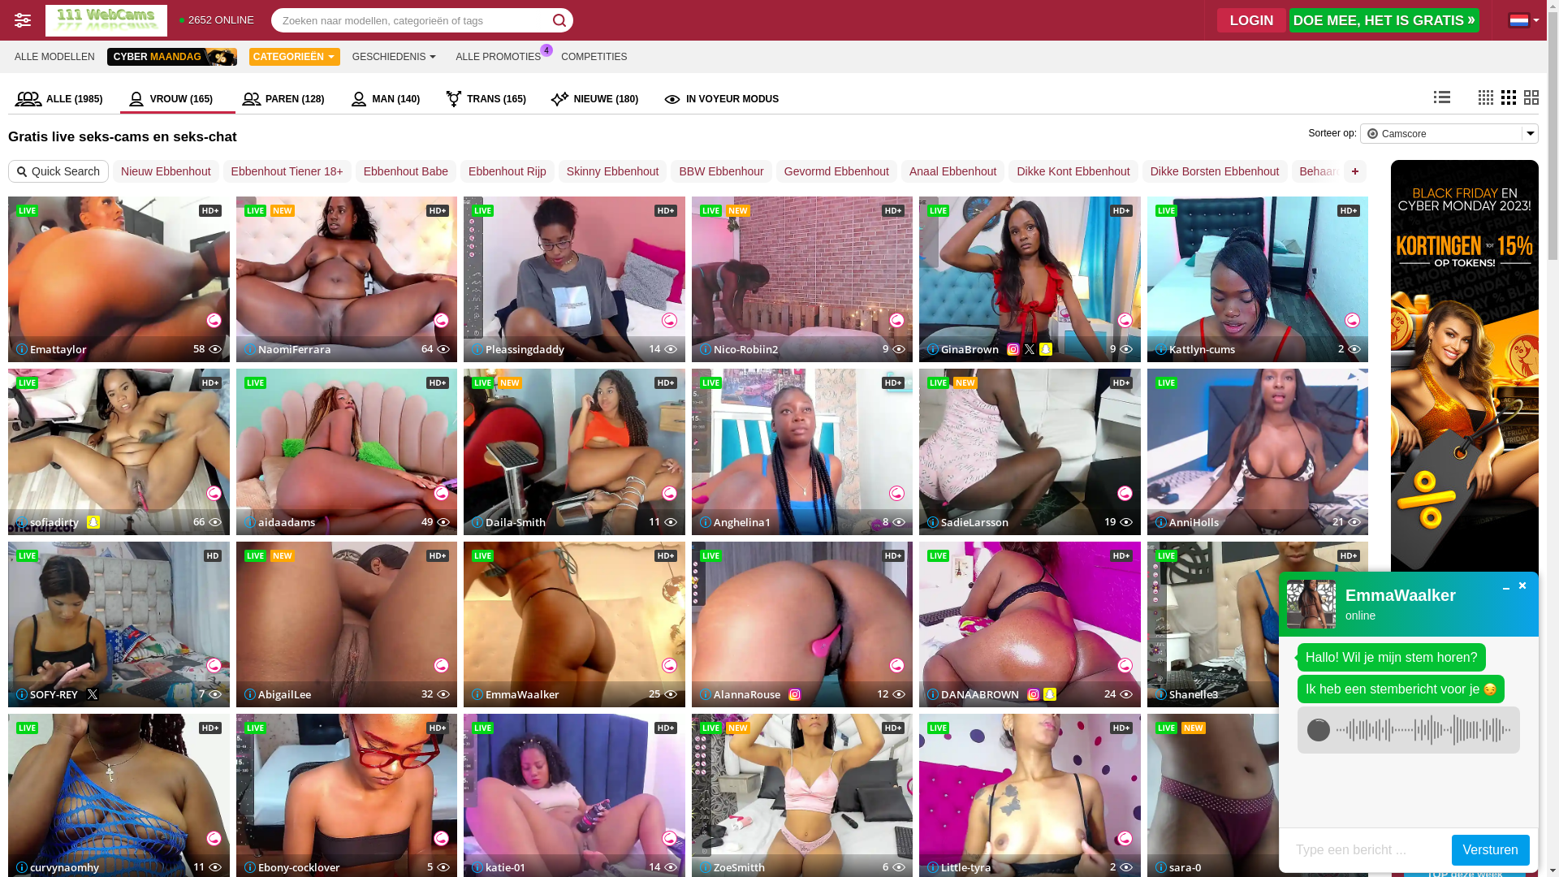  What do you see at coordinates (518, 349) in the screenshot?
I see `Pleassingdaddy` at bounding box center [518, 349].